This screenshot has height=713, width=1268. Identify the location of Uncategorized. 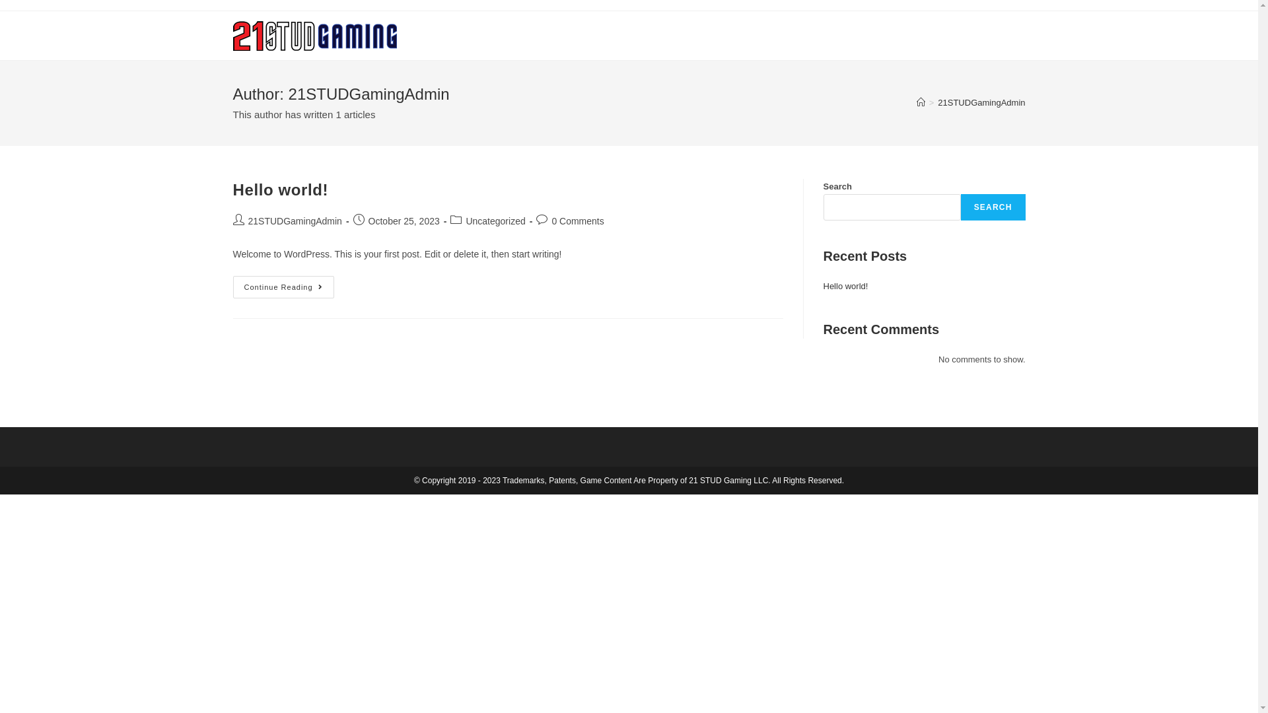
(495, 221).